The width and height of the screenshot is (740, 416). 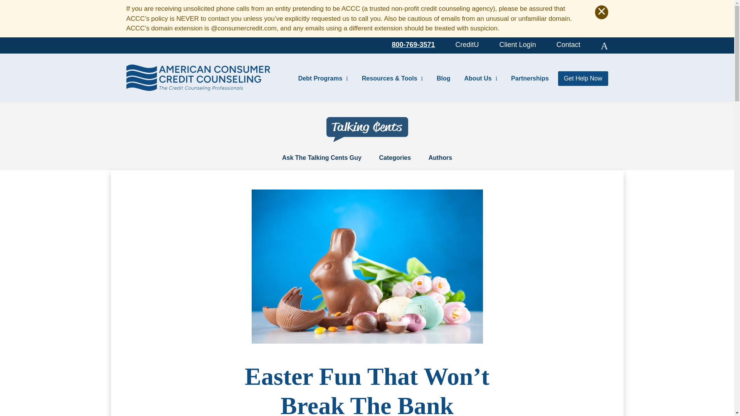 I want to click on Debt Programs, so click(x=323, y=78).